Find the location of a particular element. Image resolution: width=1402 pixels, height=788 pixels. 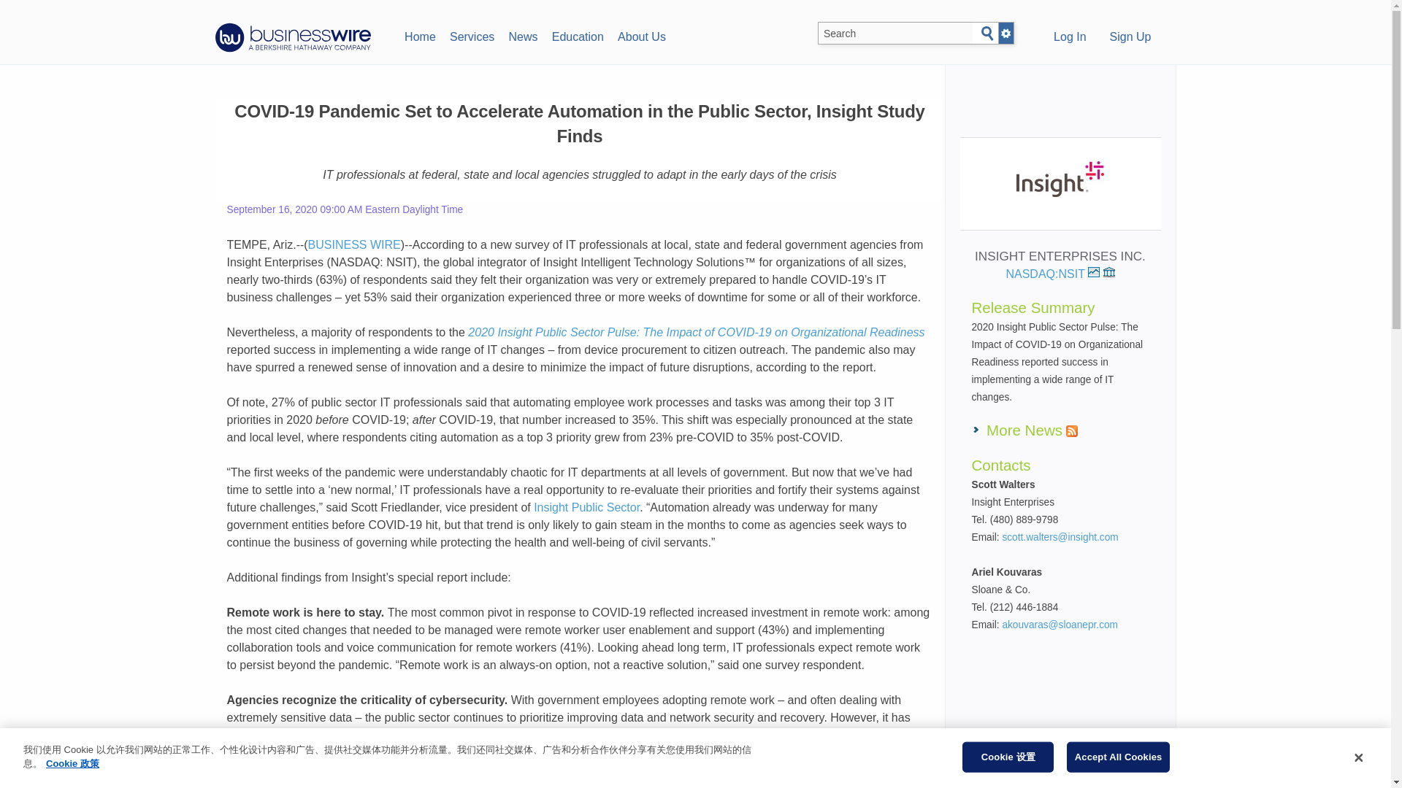

Home is located at coordinates (419, 35).